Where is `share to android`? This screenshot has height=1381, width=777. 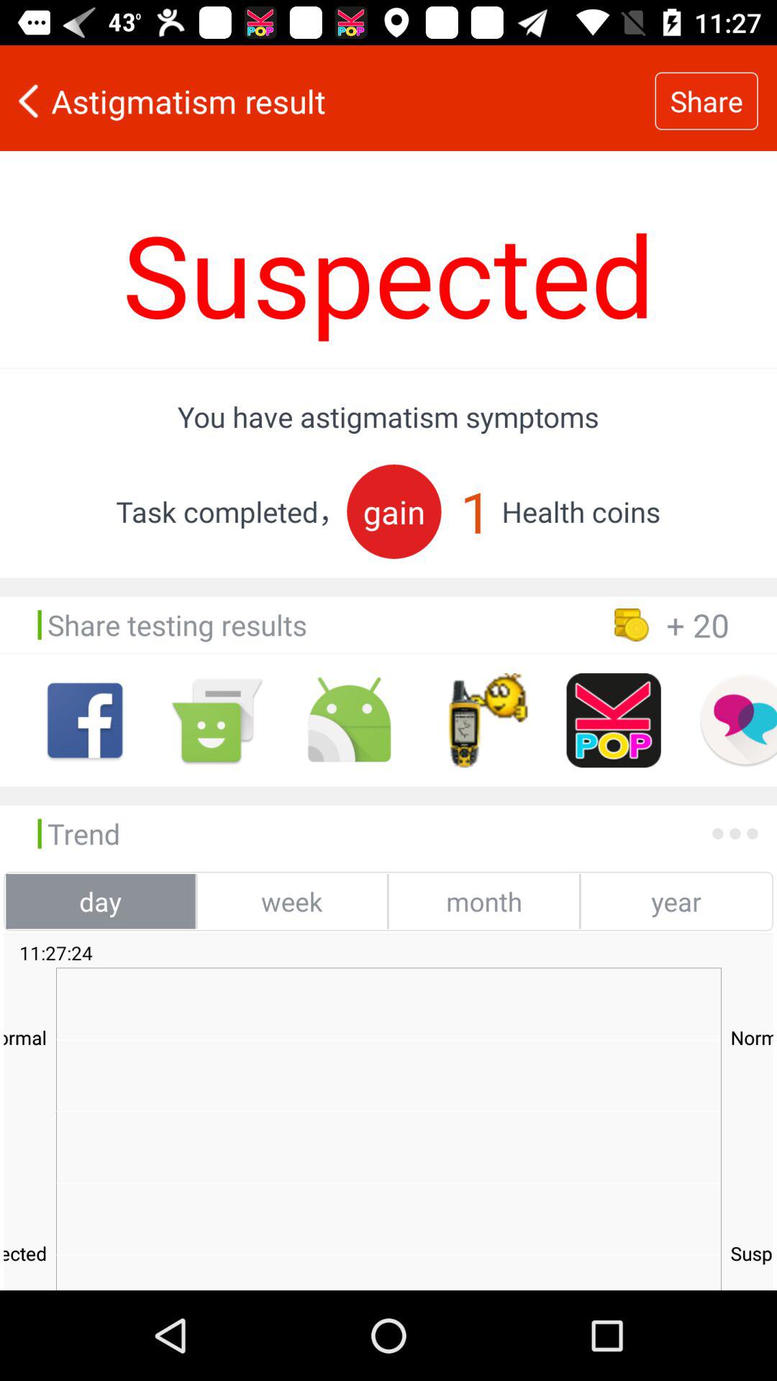 share to android is located at coordinates (350, 721).